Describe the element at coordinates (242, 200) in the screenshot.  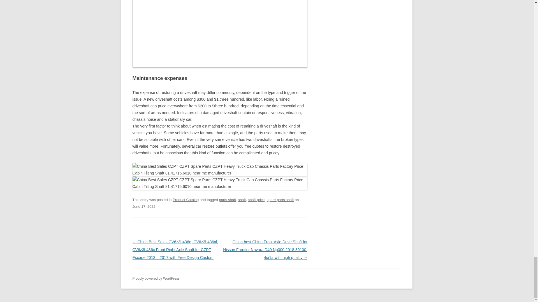
I see `shaft` at that location.